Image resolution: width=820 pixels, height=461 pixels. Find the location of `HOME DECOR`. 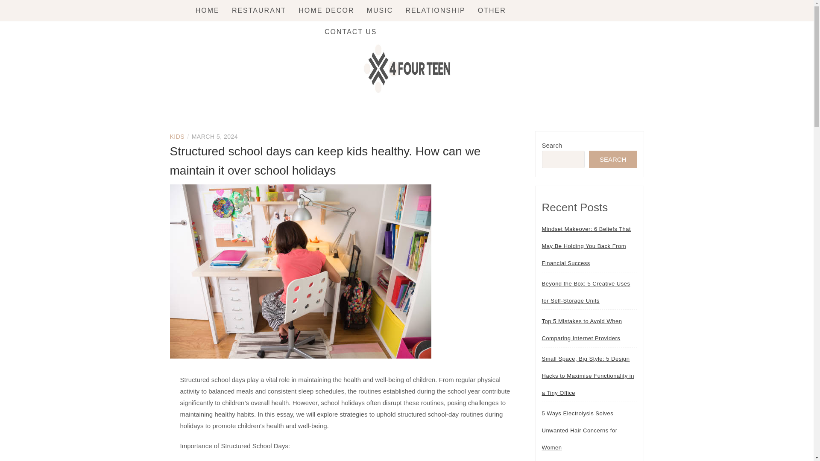

HOME DECOR is located at coordinates (326, 10).